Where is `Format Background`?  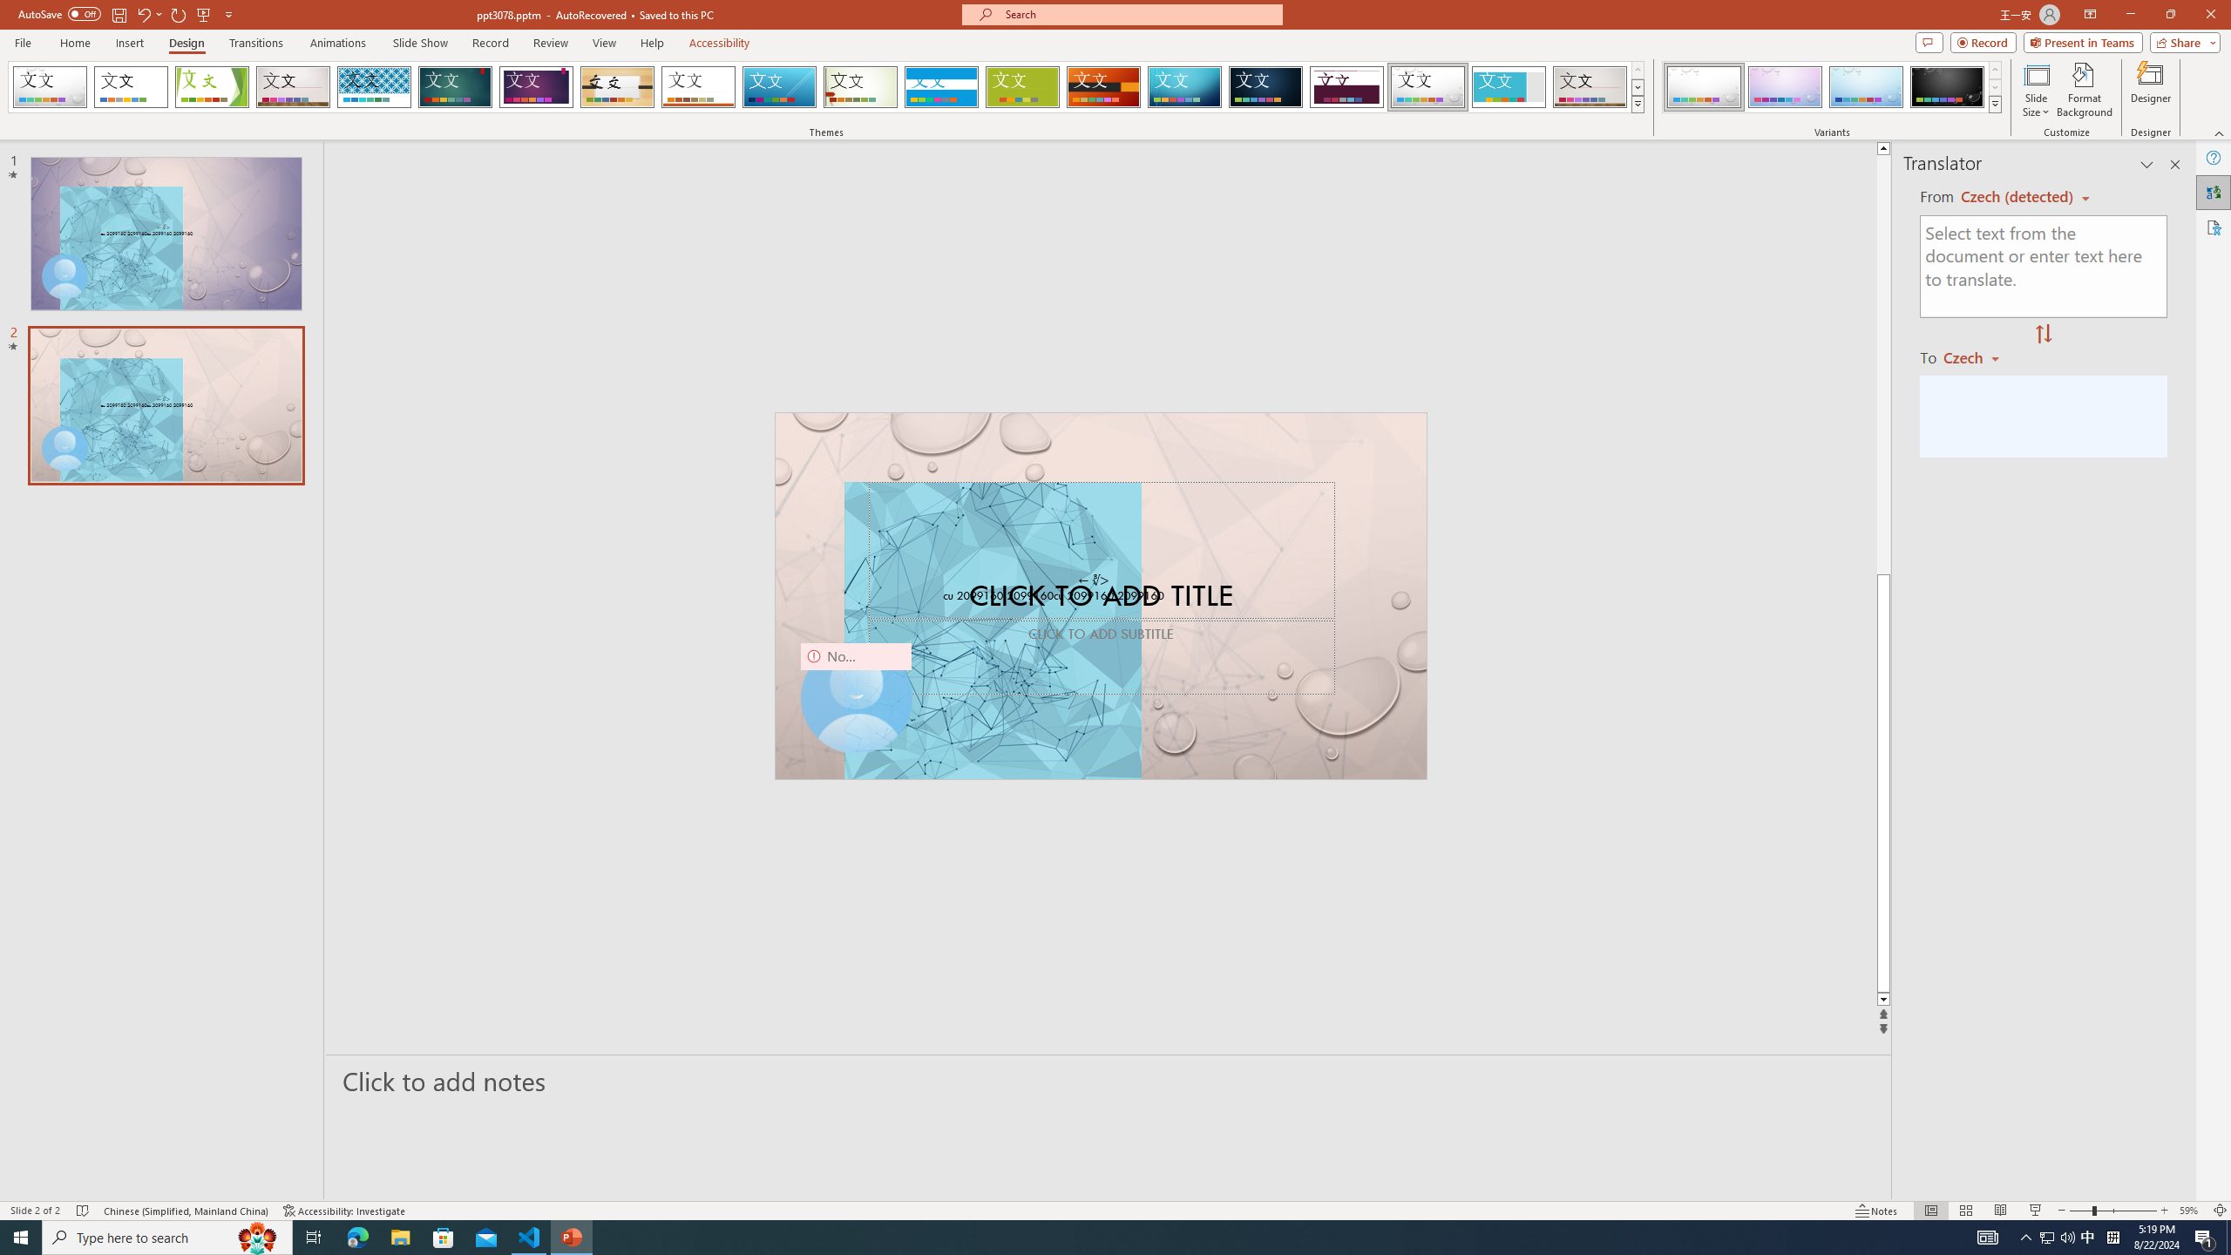
Format Background is located at coordinates (2085, 90).